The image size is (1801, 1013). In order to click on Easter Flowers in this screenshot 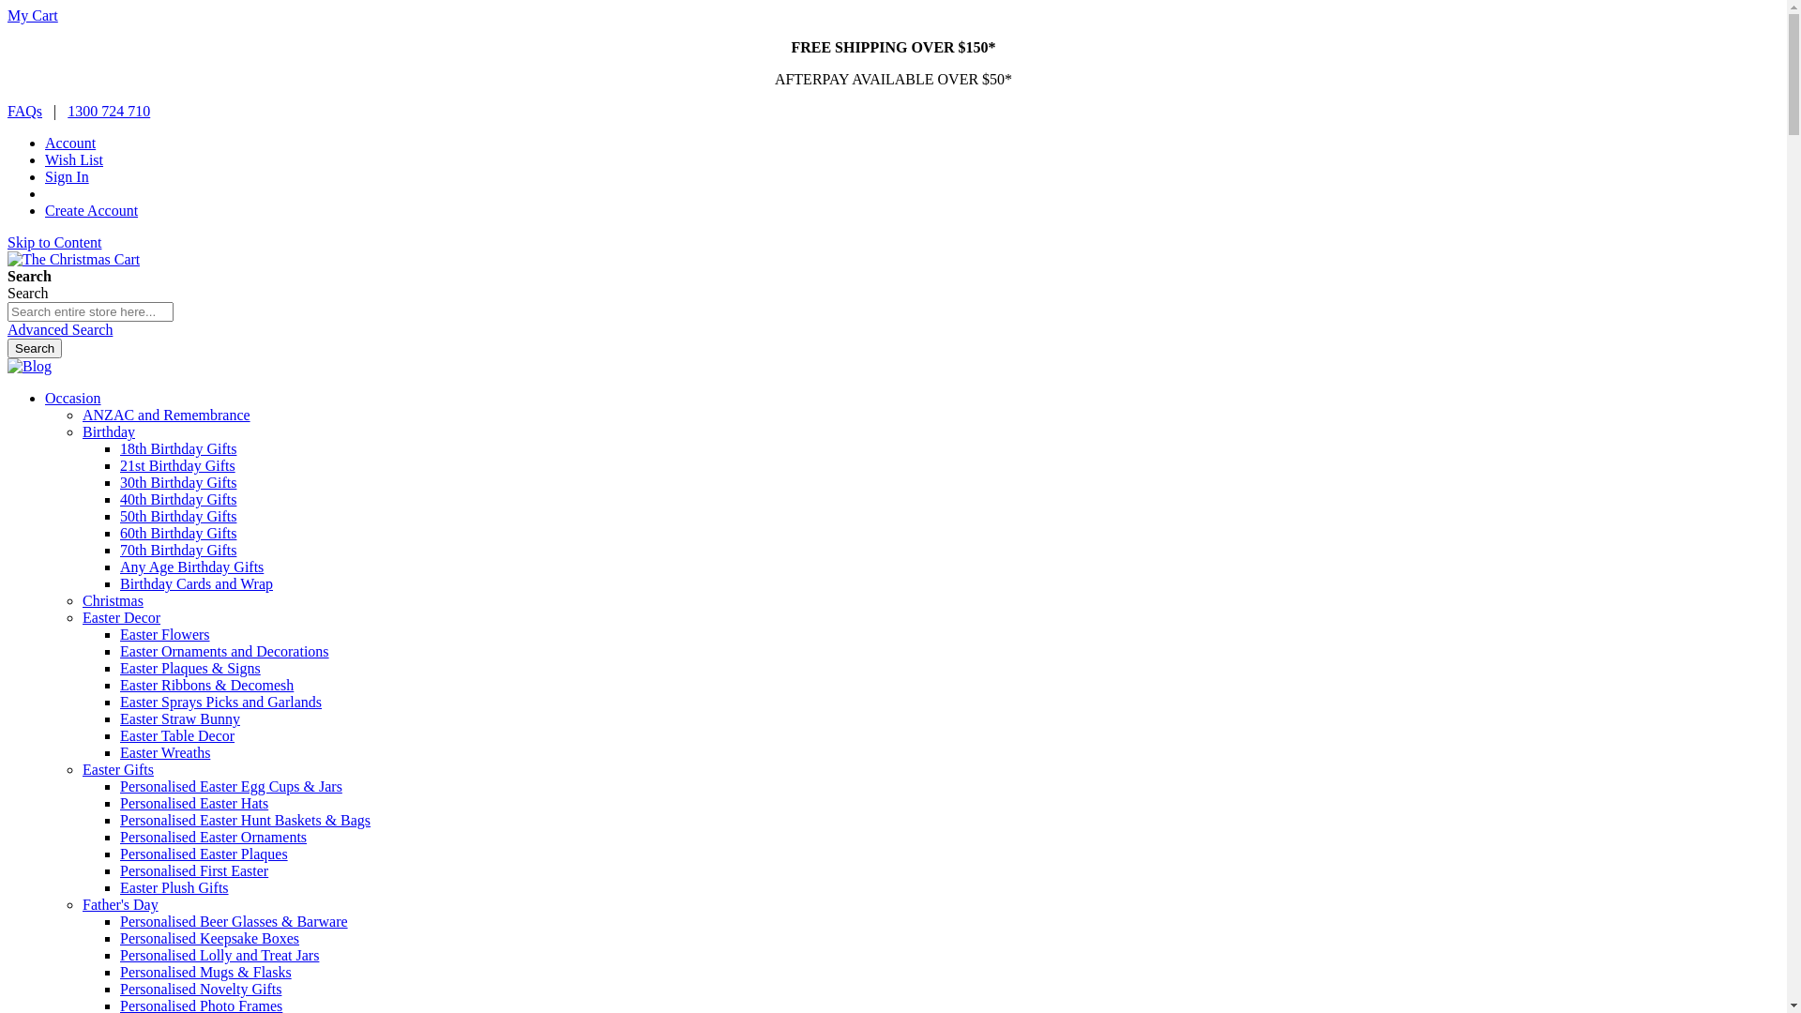, I will do `click(165, 634)`.